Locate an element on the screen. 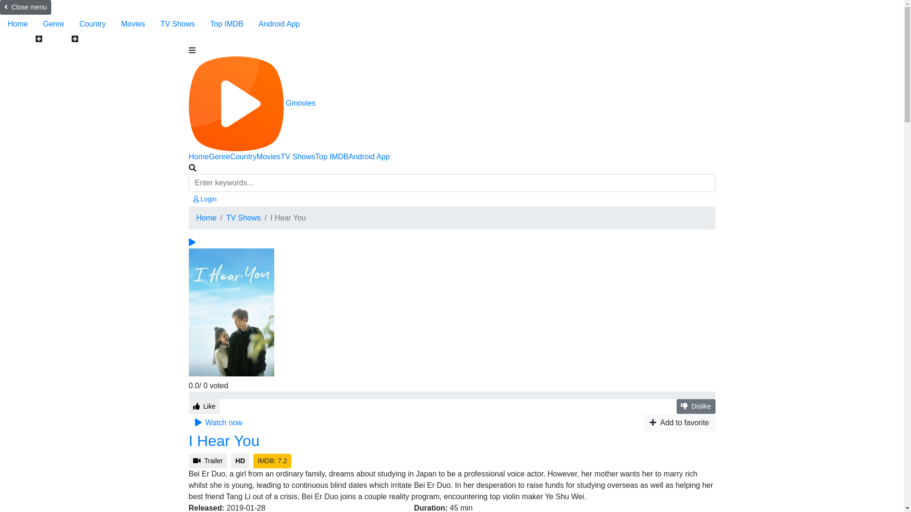 The image size is (911, 512). TV Shows is located at coordinates (298, 156).